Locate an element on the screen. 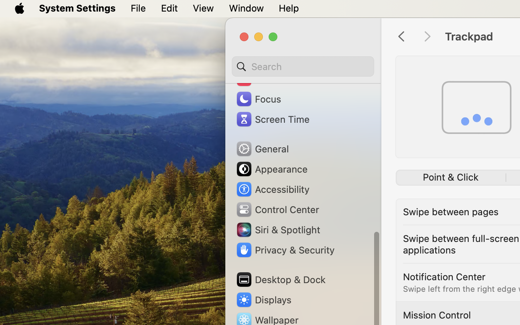 This screenshot has height=325, width=520. Sound is located at coordinates (259, 79).